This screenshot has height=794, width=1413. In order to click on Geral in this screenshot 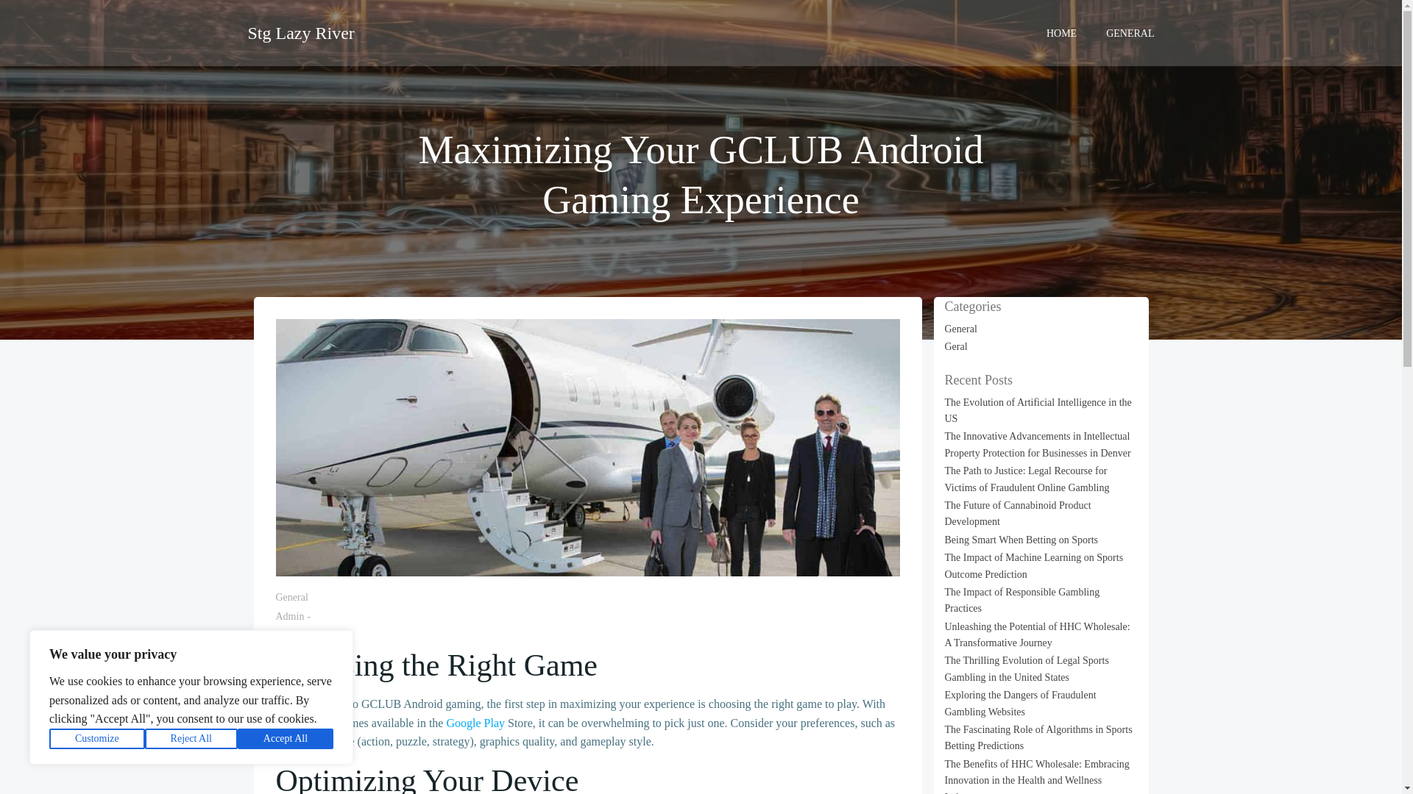, I will do `click(957, 347)`.